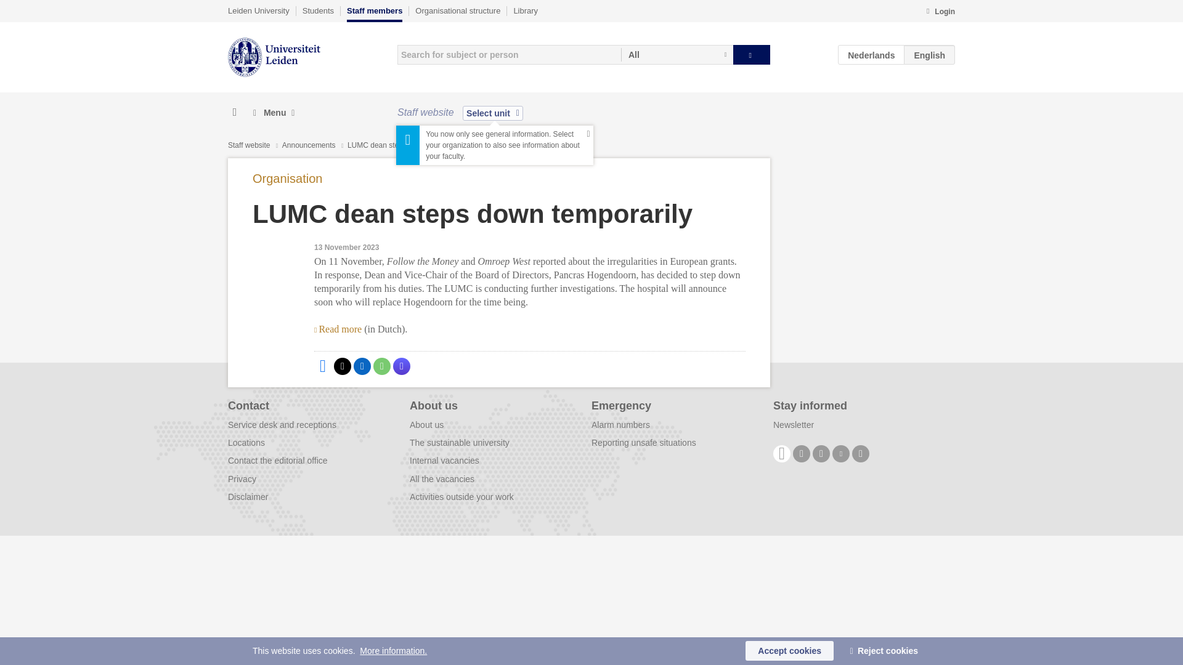 Image resolution: width=1183 pixels, height=665 pixels. What do you see at coordinates (362, 366) in the screenshot?
I see `Share on LinkedIn` at bounding box center [362, 366].